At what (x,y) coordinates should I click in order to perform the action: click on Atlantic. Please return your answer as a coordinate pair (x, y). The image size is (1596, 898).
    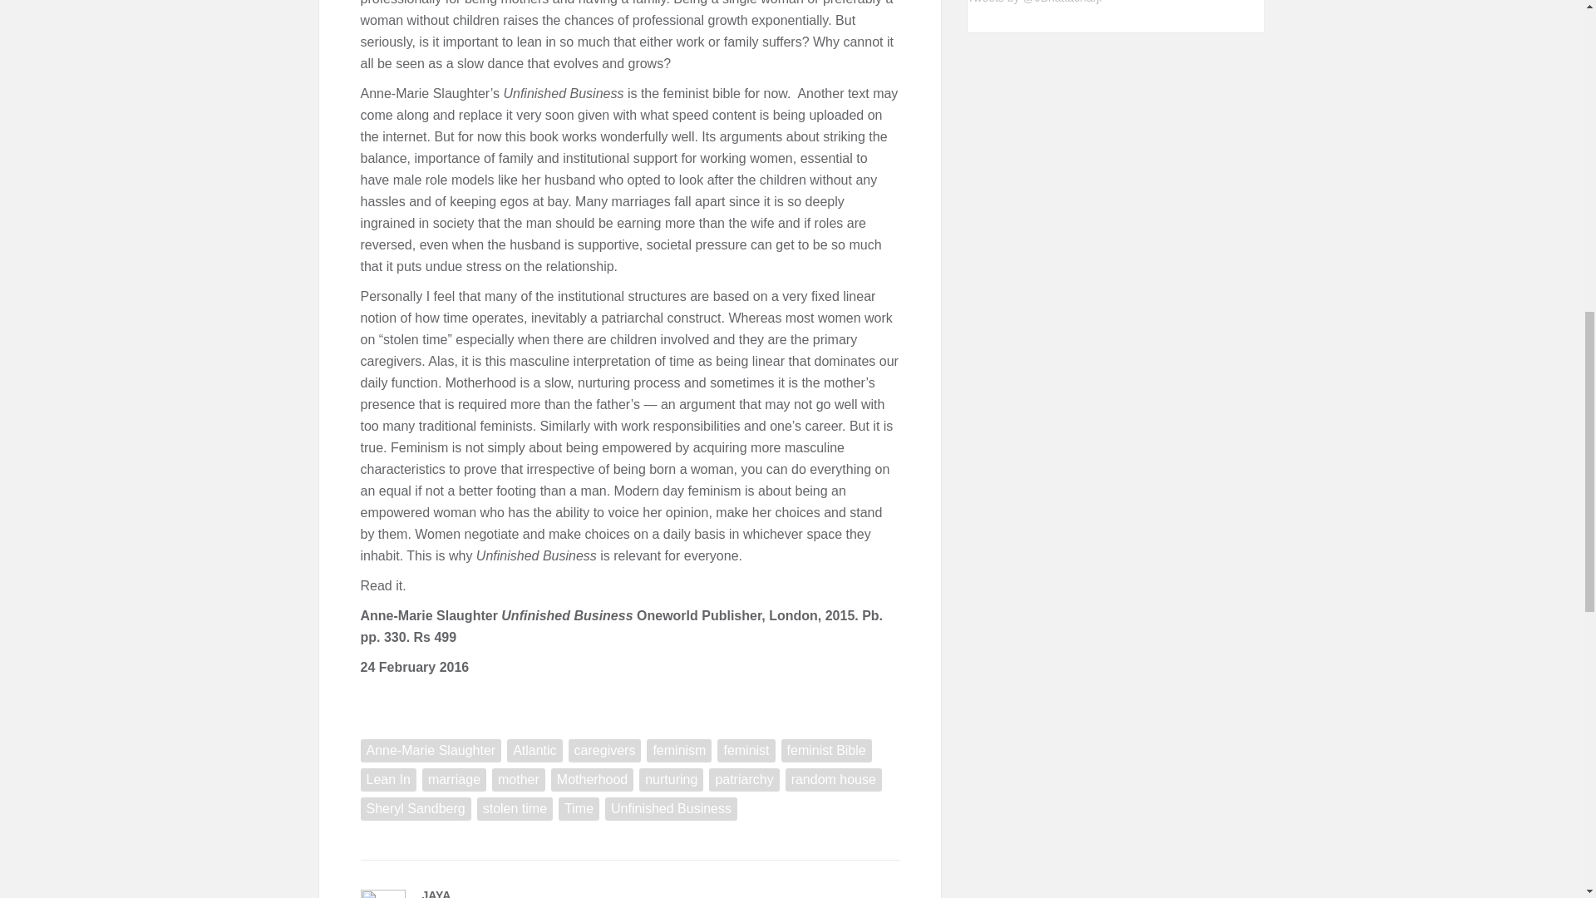
    Looking at the image, I should click on (534, 750).